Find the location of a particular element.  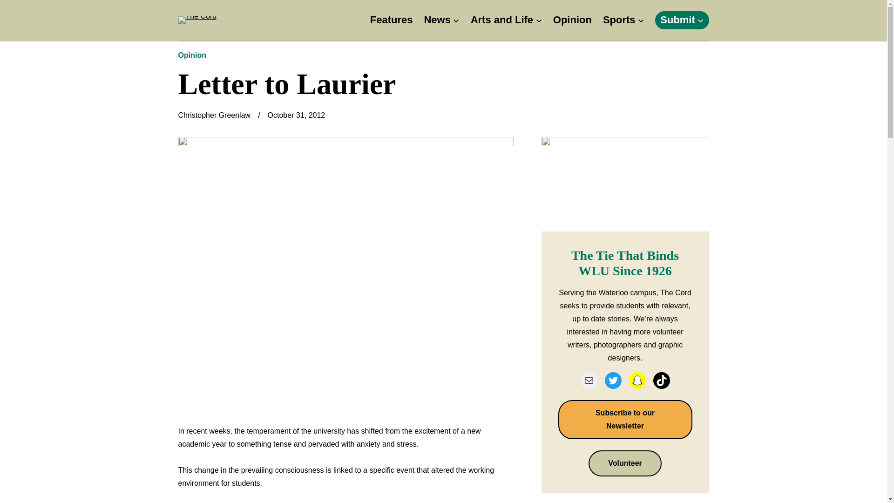

Snapchat is located at coordinates (637, 380).